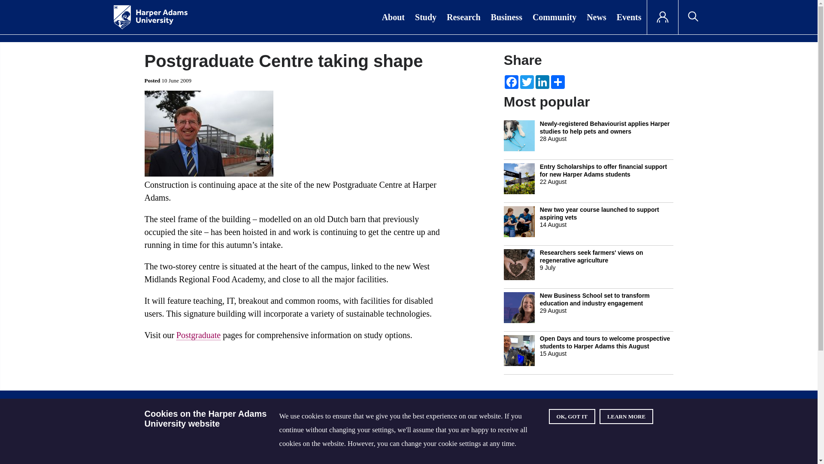  What do you see at coordinates (629, 17) in the screenshot?
I see `Events` at bounding box center [629, 17].